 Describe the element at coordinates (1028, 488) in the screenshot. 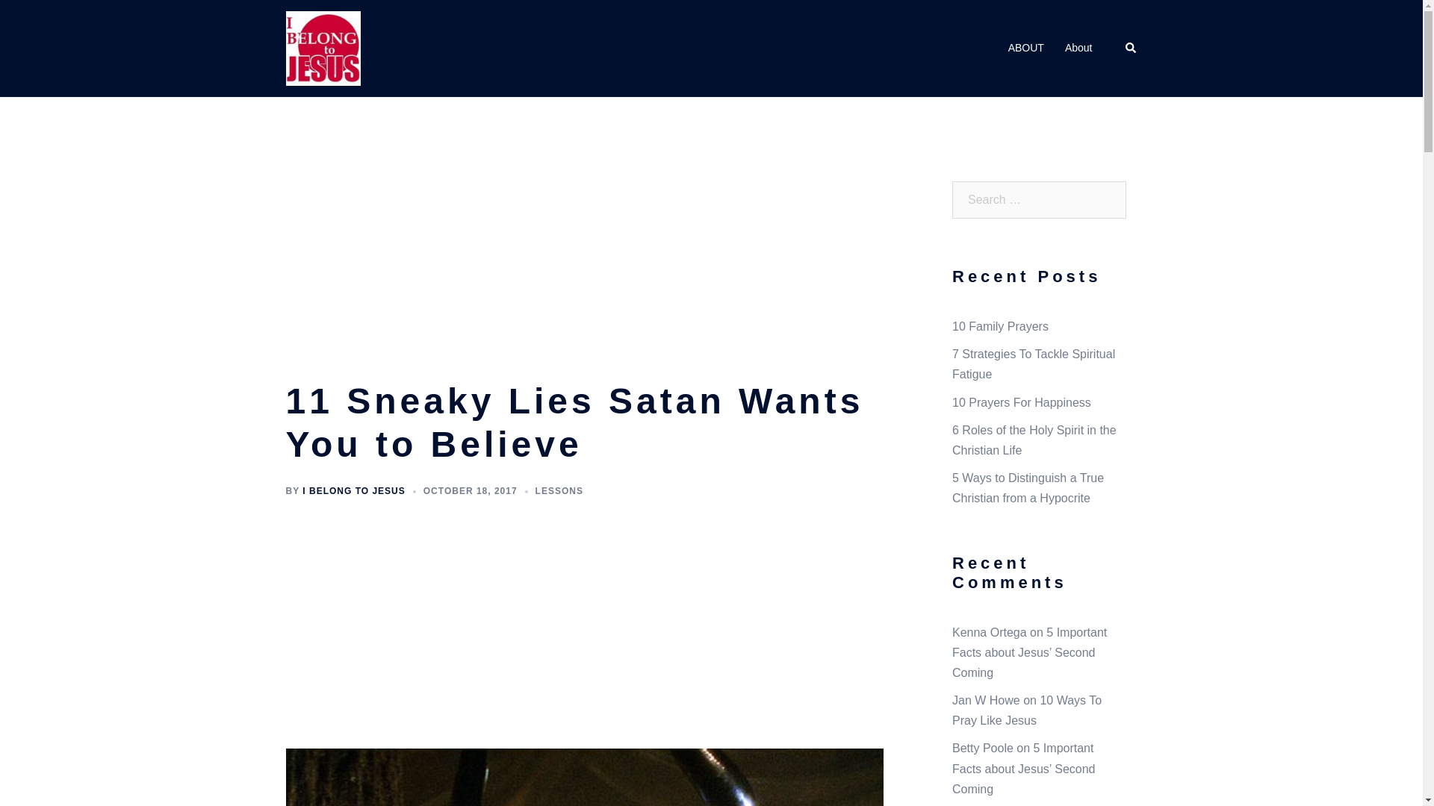

I see `5 Ways to Distinguish a True Christian from a Hypocrite` at that location.